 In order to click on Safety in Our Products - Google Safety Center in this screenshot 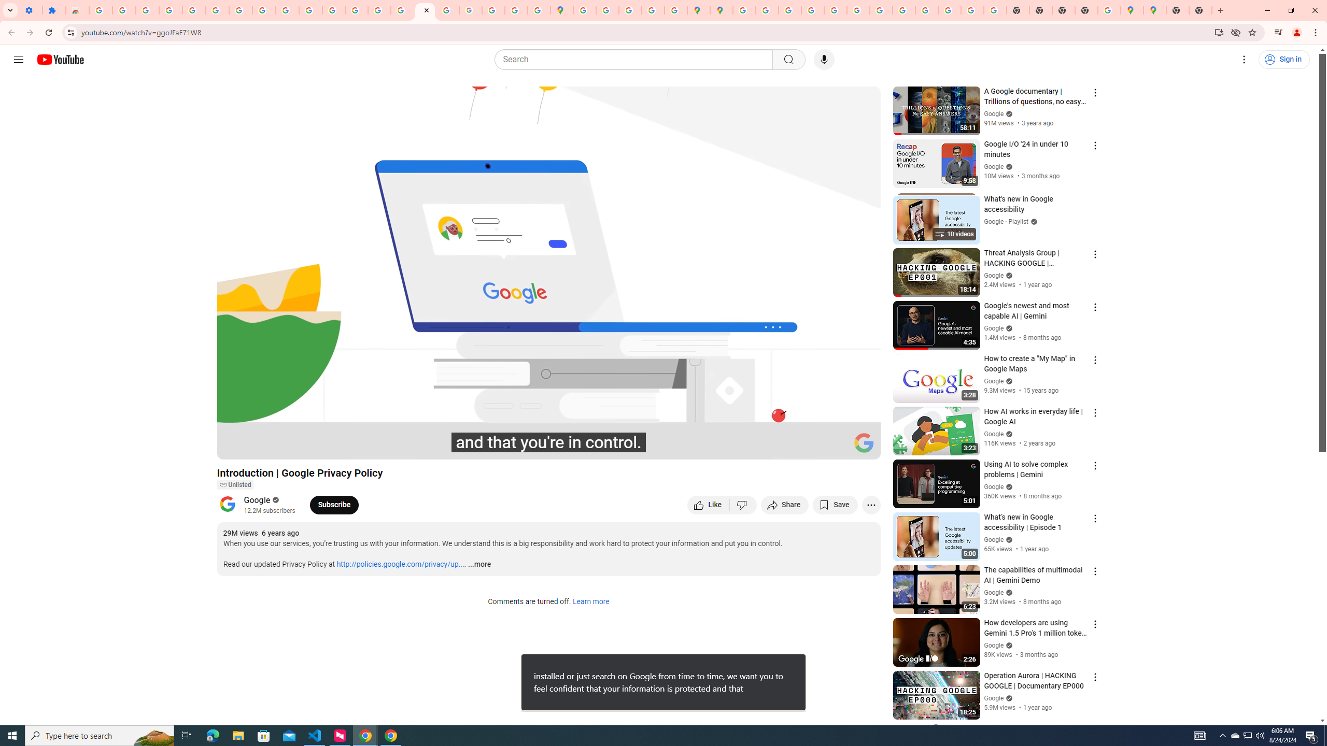, I will do `click(675, 10)`.